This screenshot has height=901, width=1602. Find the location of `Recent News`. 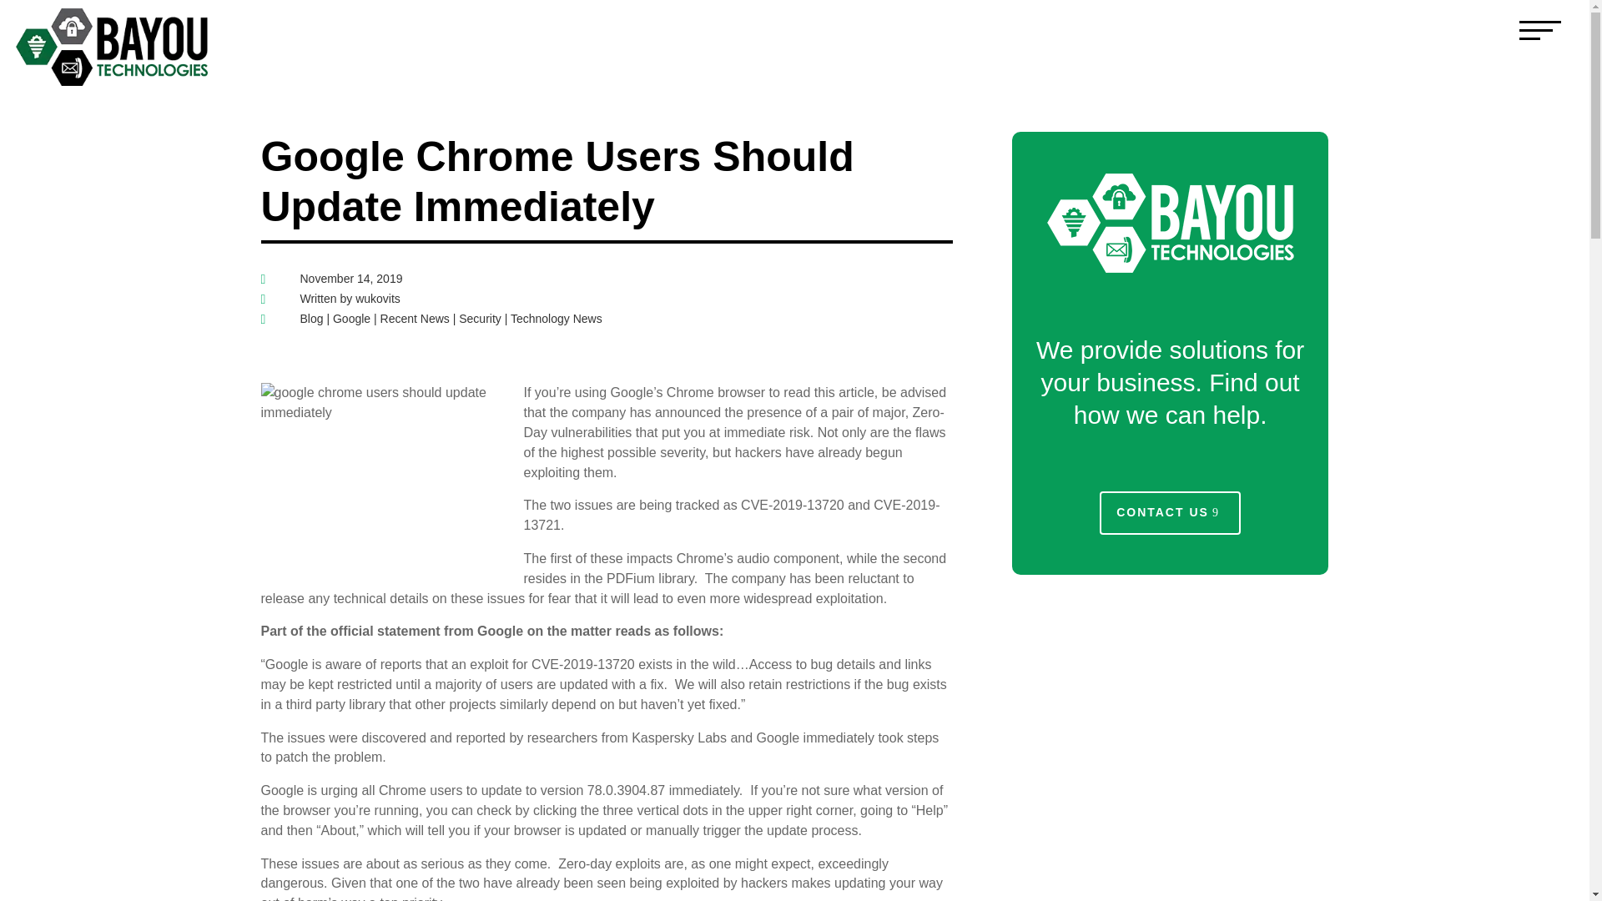

Recent News is located at coordinates (416, 318).